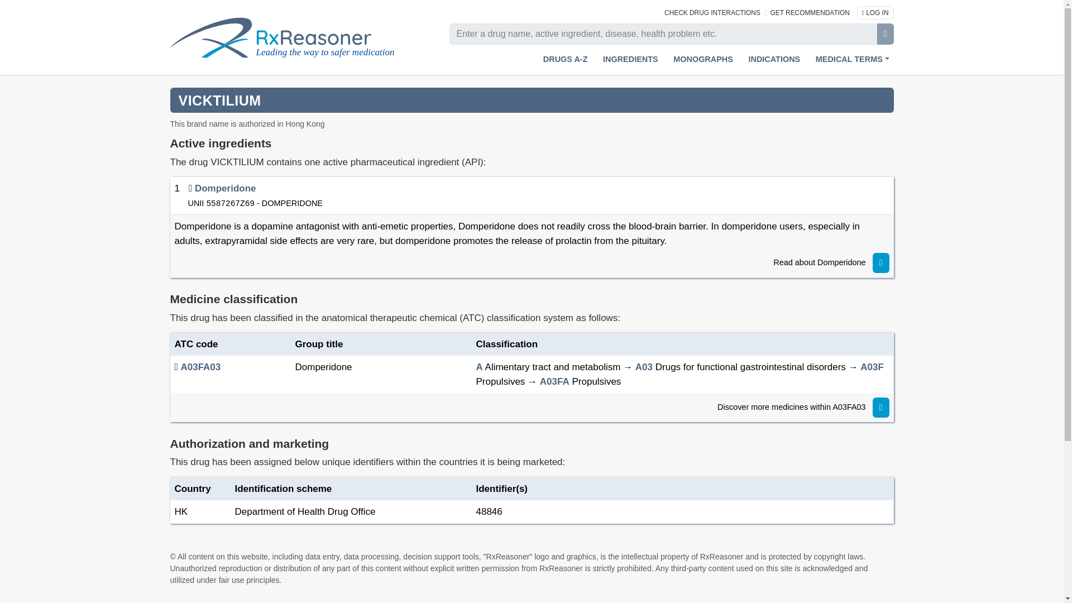  Describe the element at coordinates (810, 13) in the screenshot. I see `GET RECOMMENDATION` at that location.